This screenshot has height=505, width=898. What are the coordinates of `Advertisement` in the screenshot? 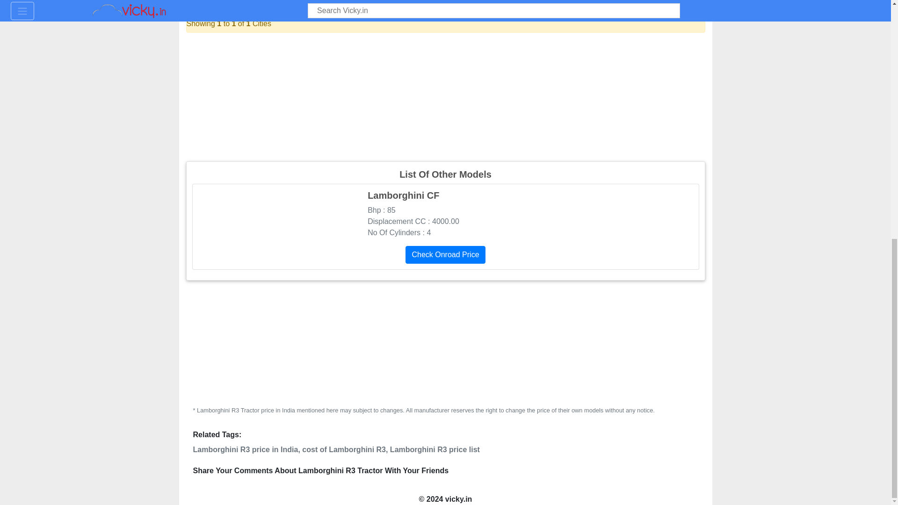 It's located at (358, 484).